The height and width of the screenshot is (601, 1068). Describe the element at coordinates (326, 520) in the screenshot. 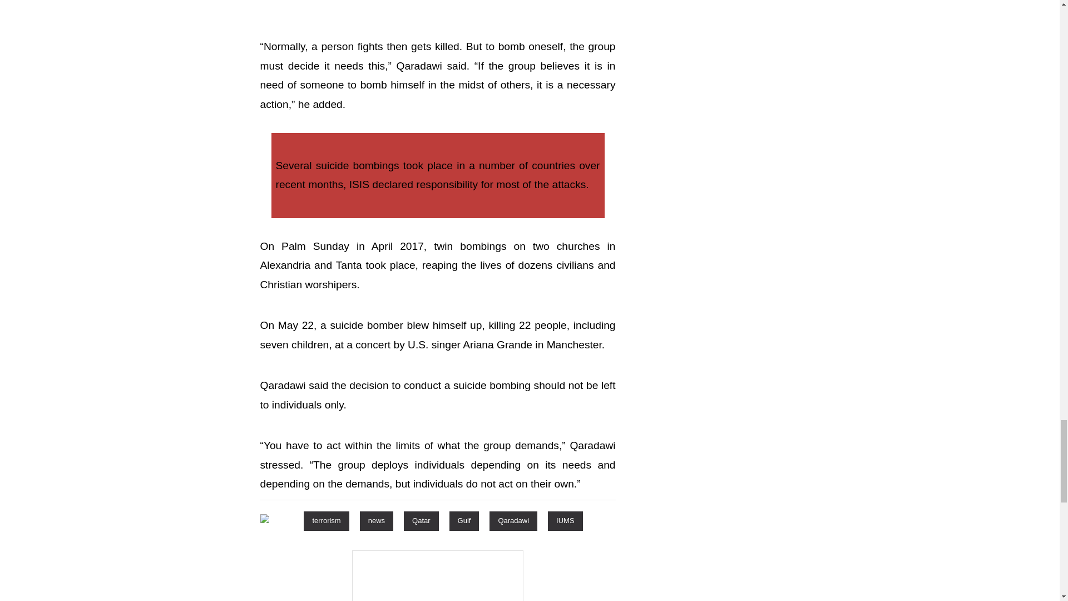

I see `terrorism` at that location.